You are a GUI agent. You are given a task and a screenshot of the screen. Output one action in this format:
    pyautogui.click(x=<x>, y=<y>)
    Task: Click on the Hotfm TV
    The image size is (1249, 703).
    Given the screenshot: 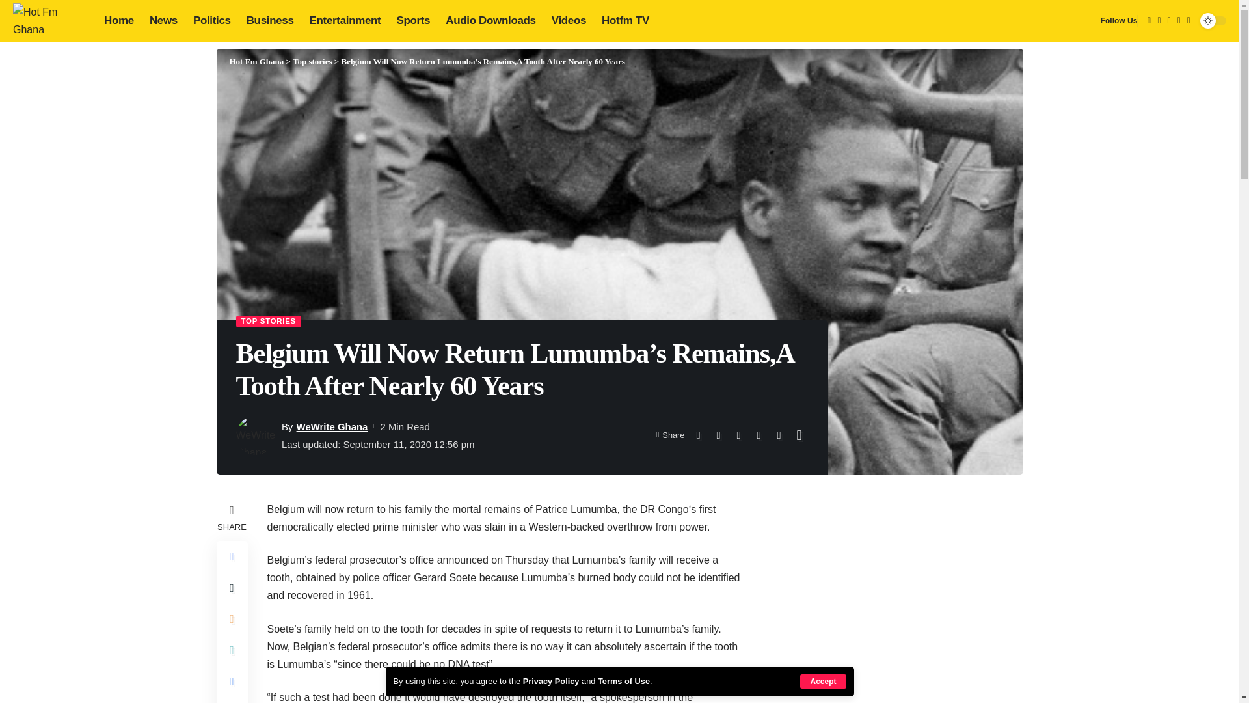 What is the action you would take?
    pyautogui.click(x=625, y=21)
    